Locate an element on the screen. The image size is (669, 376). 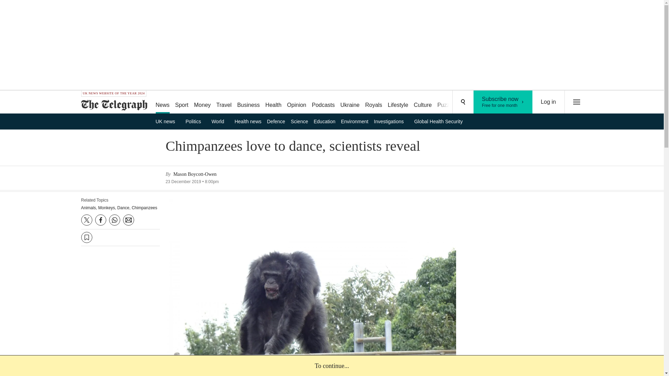
Log in is located at coordinates (503, 102).